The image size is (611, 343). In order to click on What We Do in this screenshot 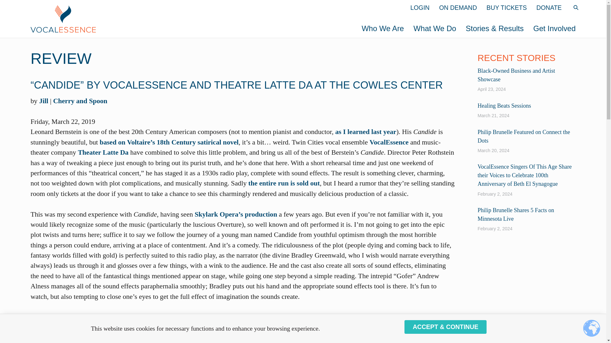, I will do `click(435, 28)`.